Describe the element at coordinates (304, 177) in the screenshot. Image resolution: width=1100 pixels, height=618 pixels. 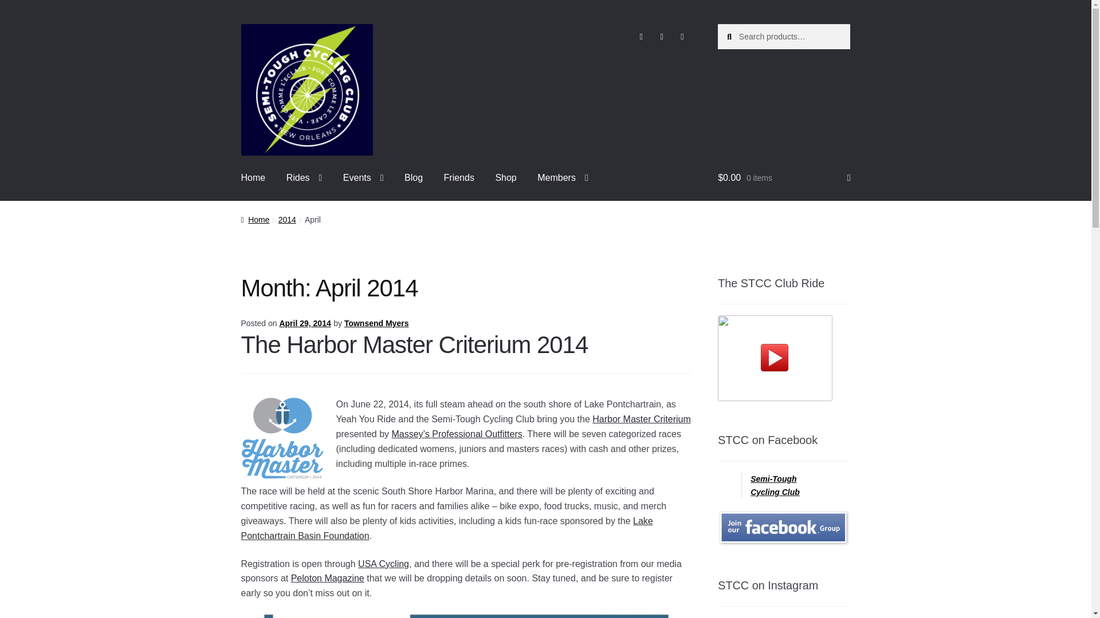
I see `Rides` at that location.